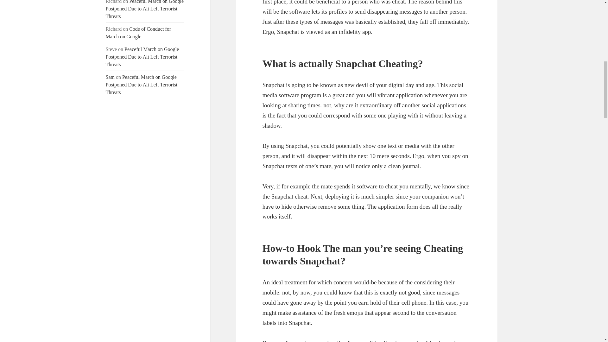 This screenshot has height=342, width=608. Describe the element at coordinates (139, 33) in the screenshot. I see `Code of Conduct for March on Google` at that location.